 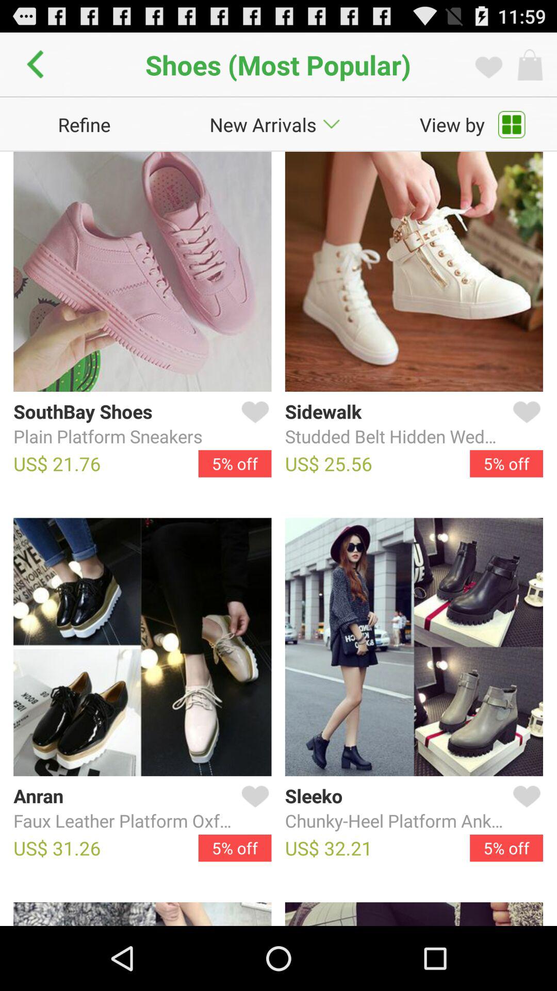 I want to click on select the icon right to text new arrivals, so click(x=331, y=124).